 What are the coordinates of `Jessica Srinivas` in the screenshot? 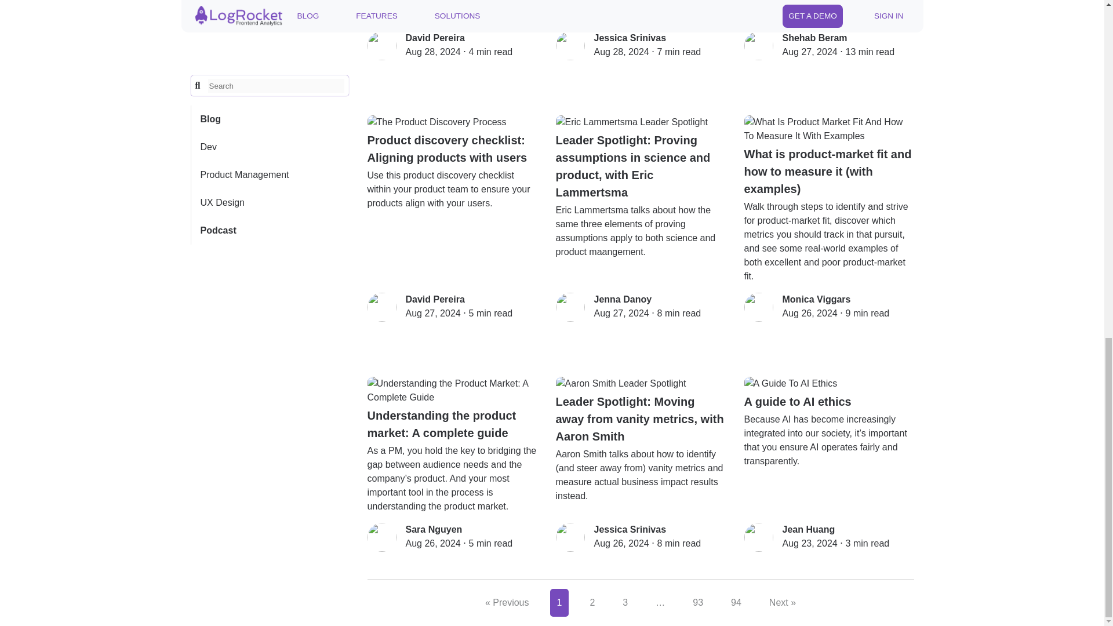 It's located at (630, 38).